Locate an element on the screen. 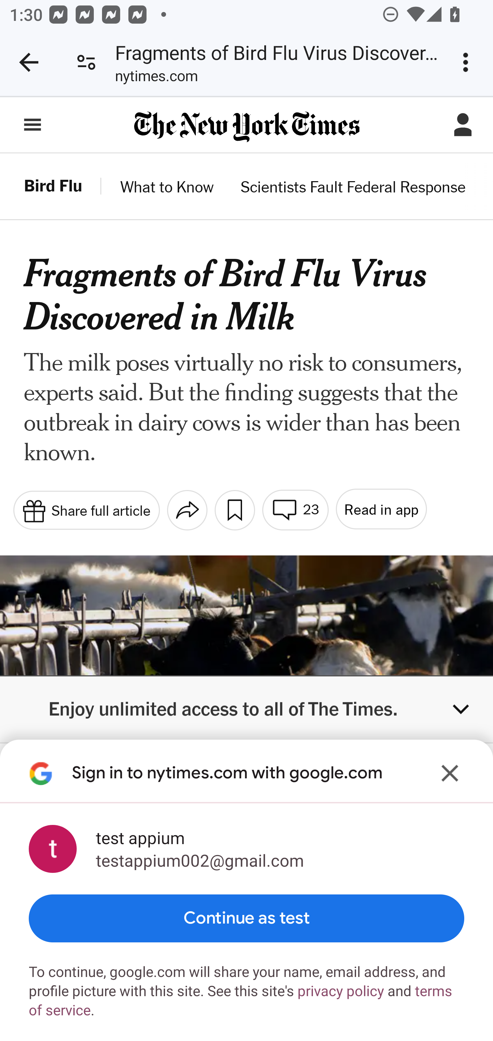  Read 23 comments is located at coordinates (295, 510).